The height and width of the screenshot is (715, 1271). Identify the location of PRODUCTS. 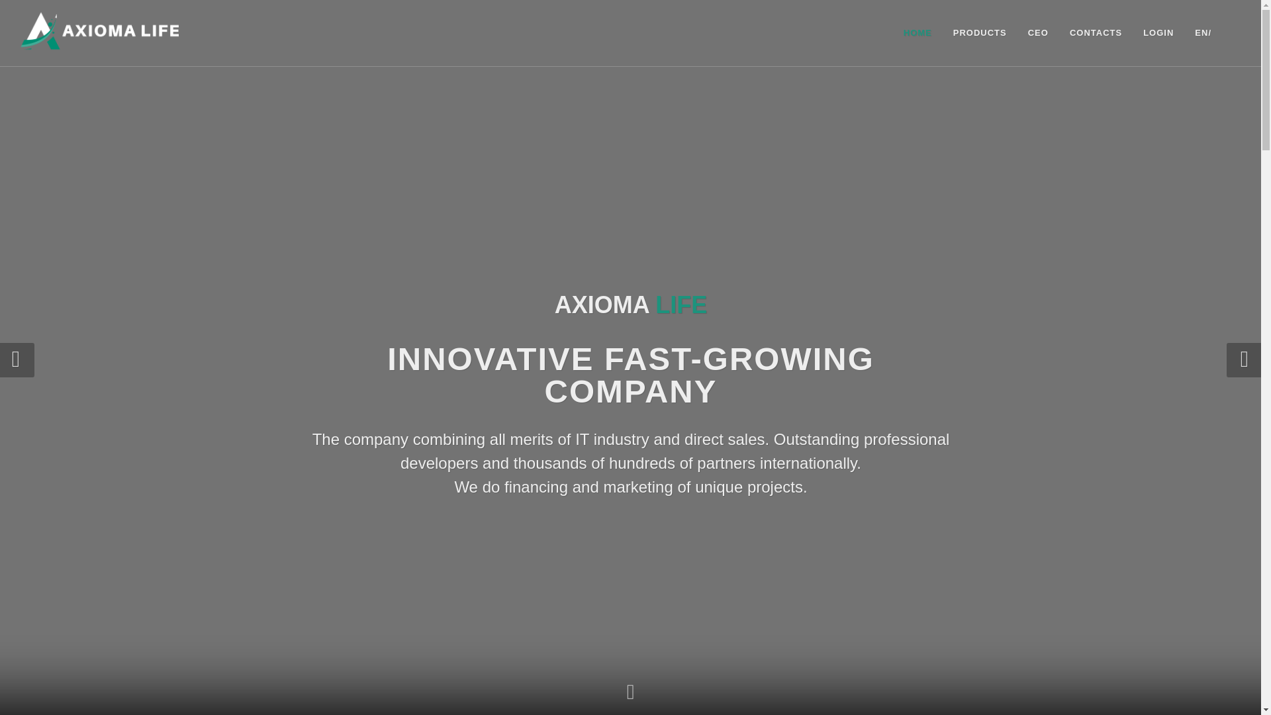
(980, 33).